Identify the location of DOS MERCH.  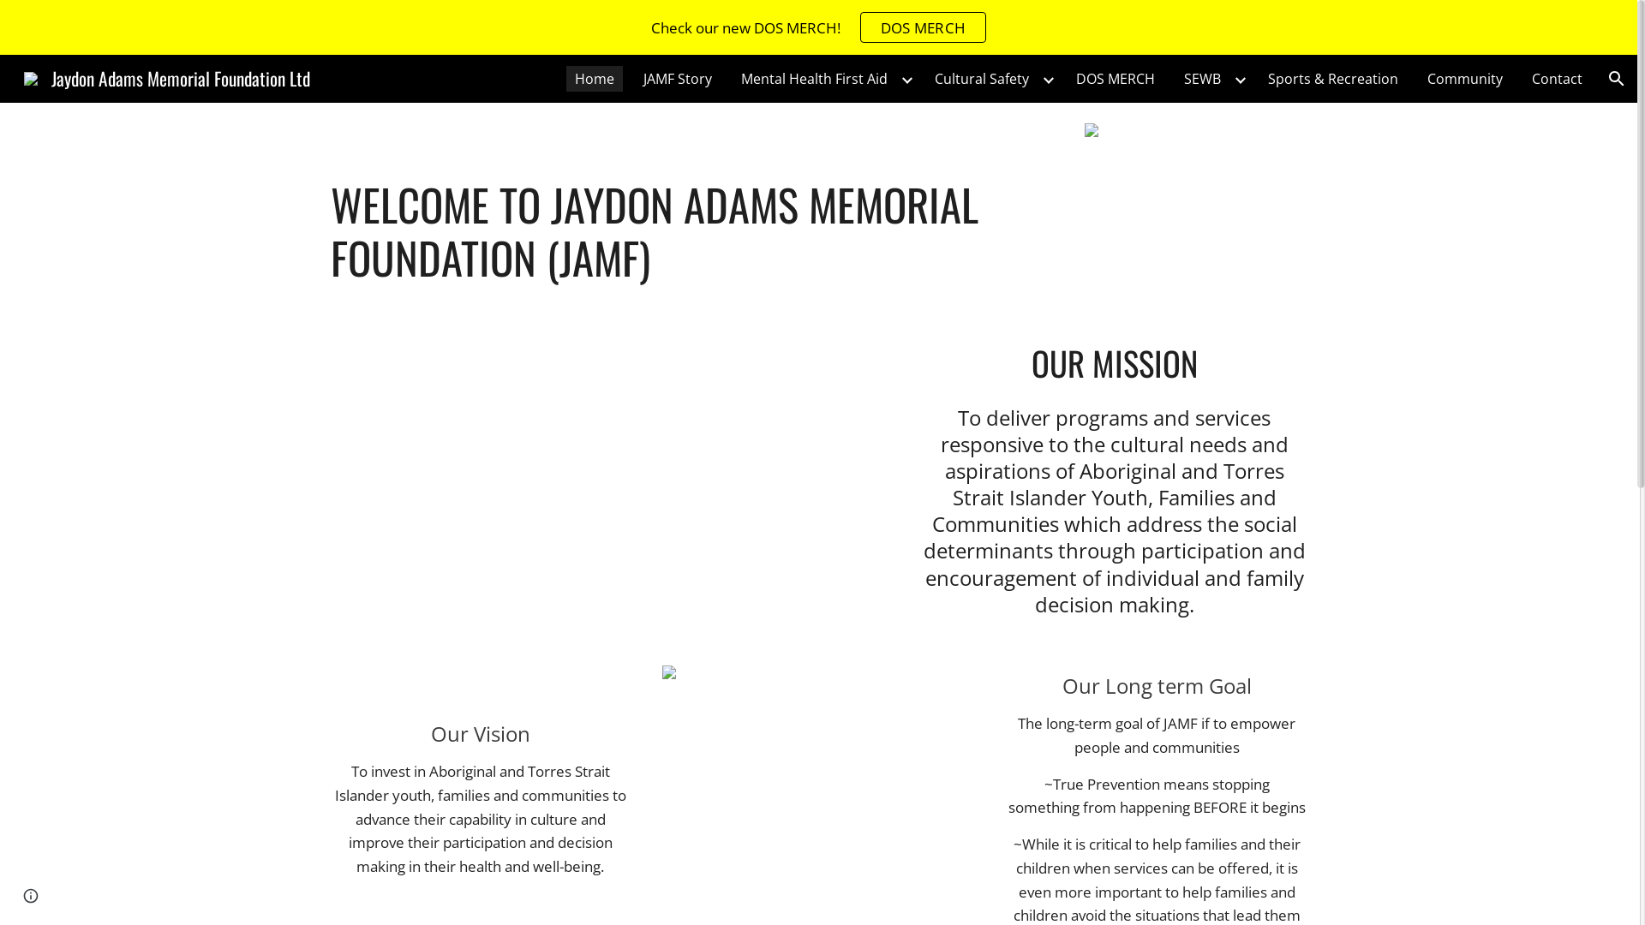
(924, 27).